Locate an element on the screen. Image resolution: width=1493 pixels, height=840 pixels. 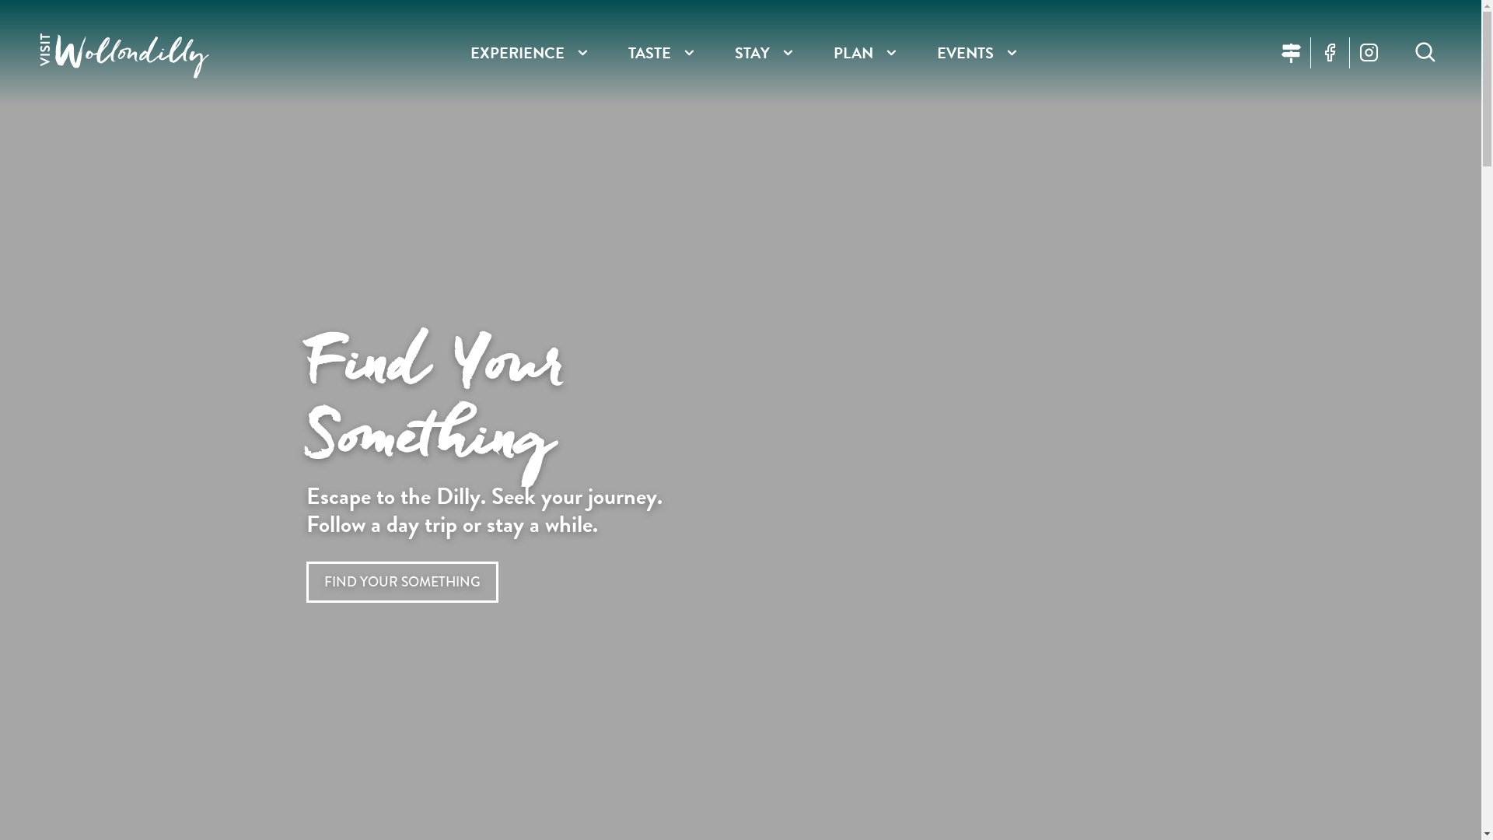
Facebook is located at coordinates (1330, 53).